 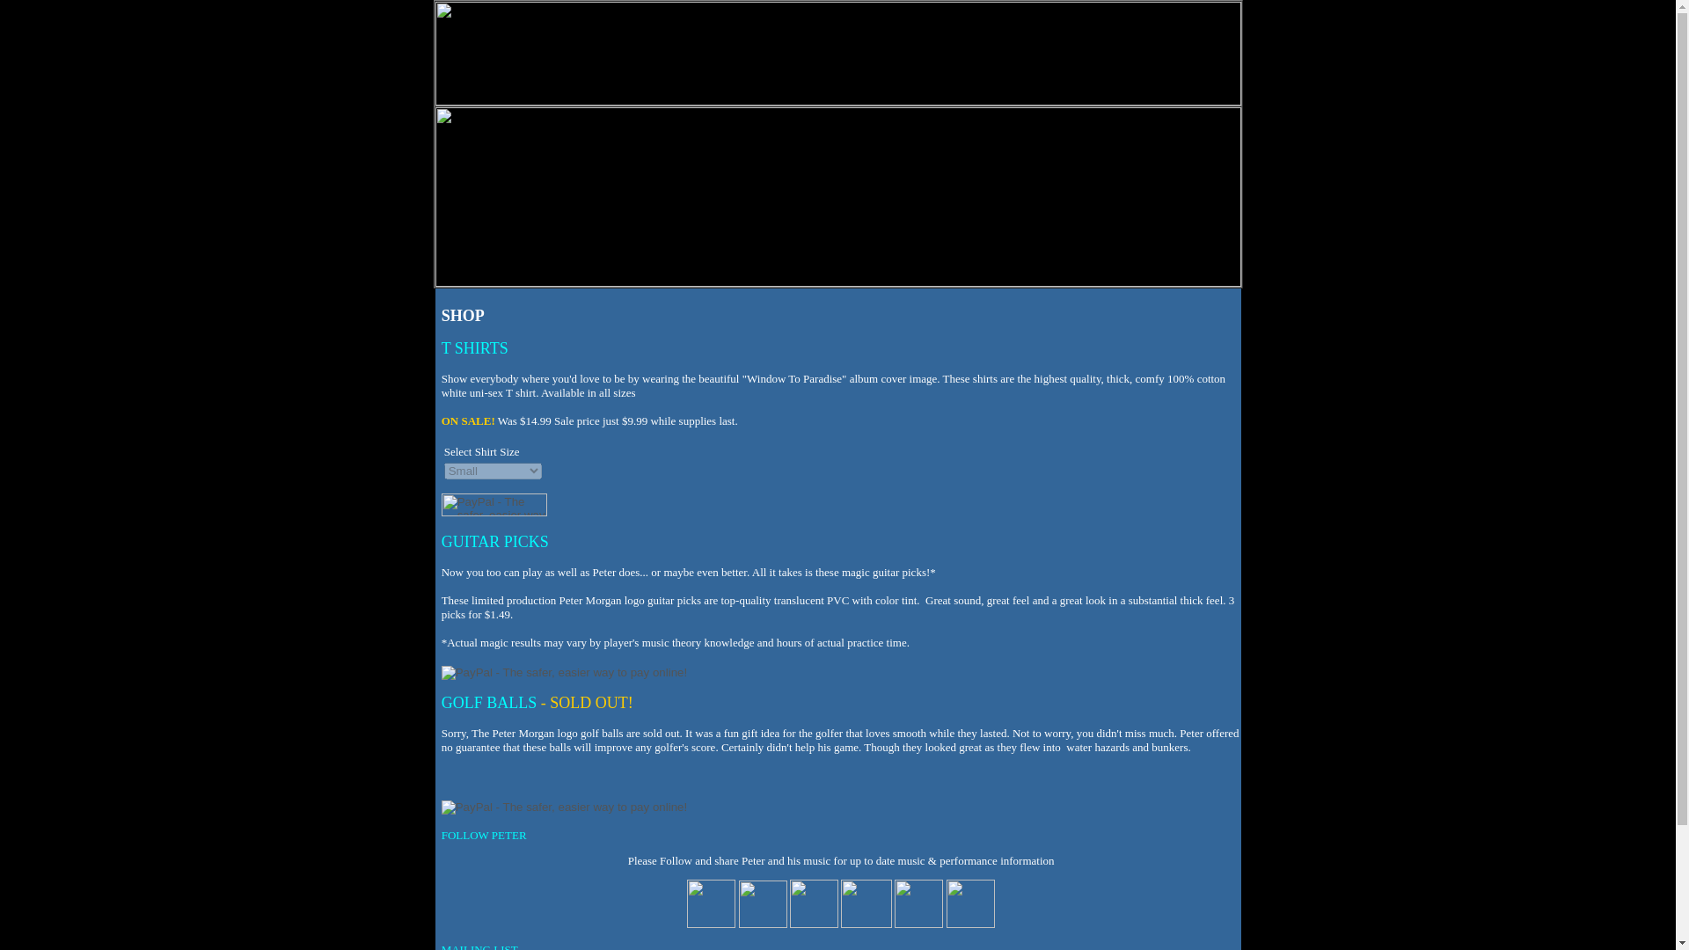 I want to click on Peter Morgan Spotify, so click(x=969, y=924).